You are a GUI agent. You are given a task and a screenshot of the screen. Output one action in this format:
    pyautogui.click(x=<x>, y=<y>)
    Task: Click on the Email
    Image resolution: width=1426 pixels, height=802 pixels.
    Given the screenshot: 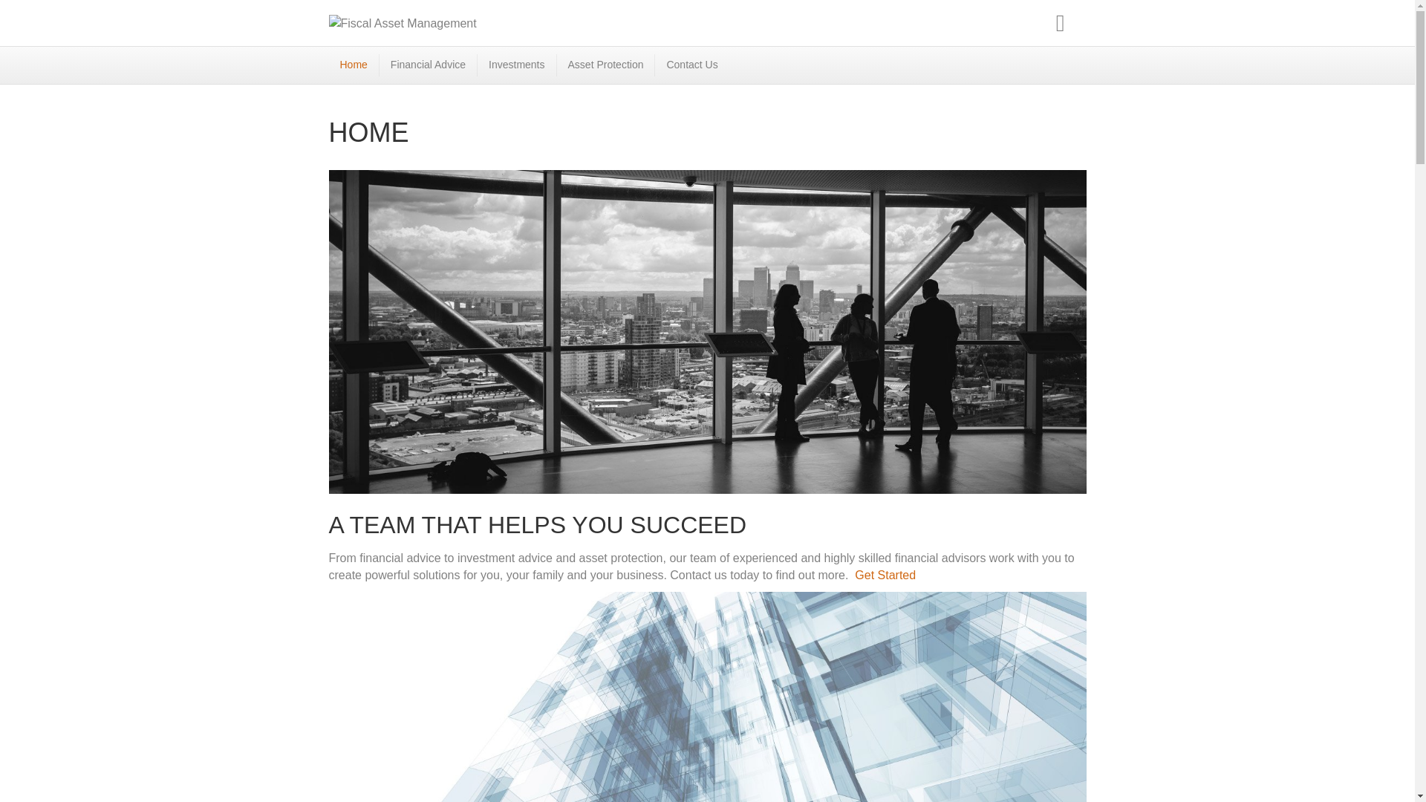 What is the action you would take?
    pyautogui.click(x=1060, y=23)
    